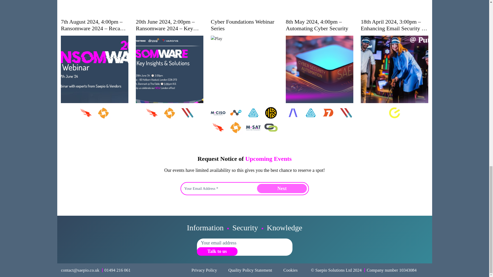 The width and height of the screenshot is (493, 277). What do you see at coordinates (118, 270) in the screenshot?
I see `01494 216 061` at bounding box center [118, 270].